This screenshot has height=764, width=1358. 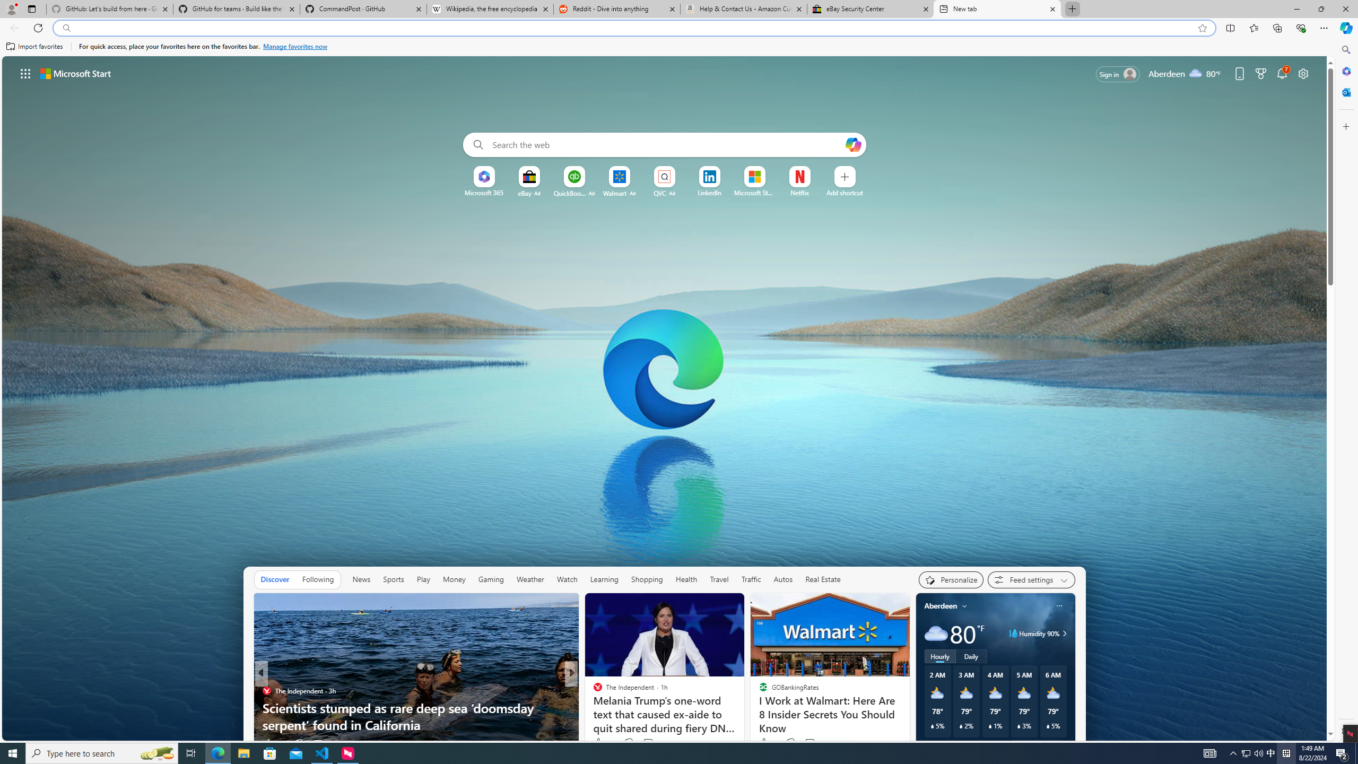 What do you see at coordinates (645, 744) in the screenshot?
I see `View comments 8 Comment` at bounding box center [645, 744].